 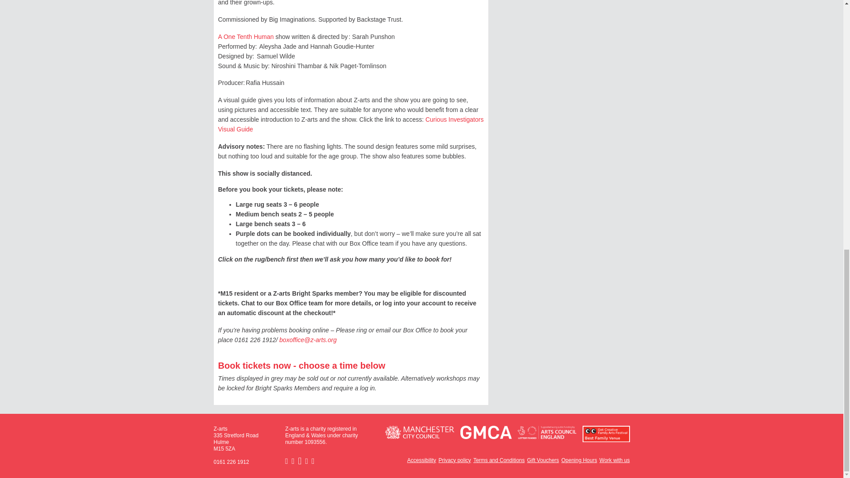 I want to click on 0161 226 1912, so click(x=231, y=462).